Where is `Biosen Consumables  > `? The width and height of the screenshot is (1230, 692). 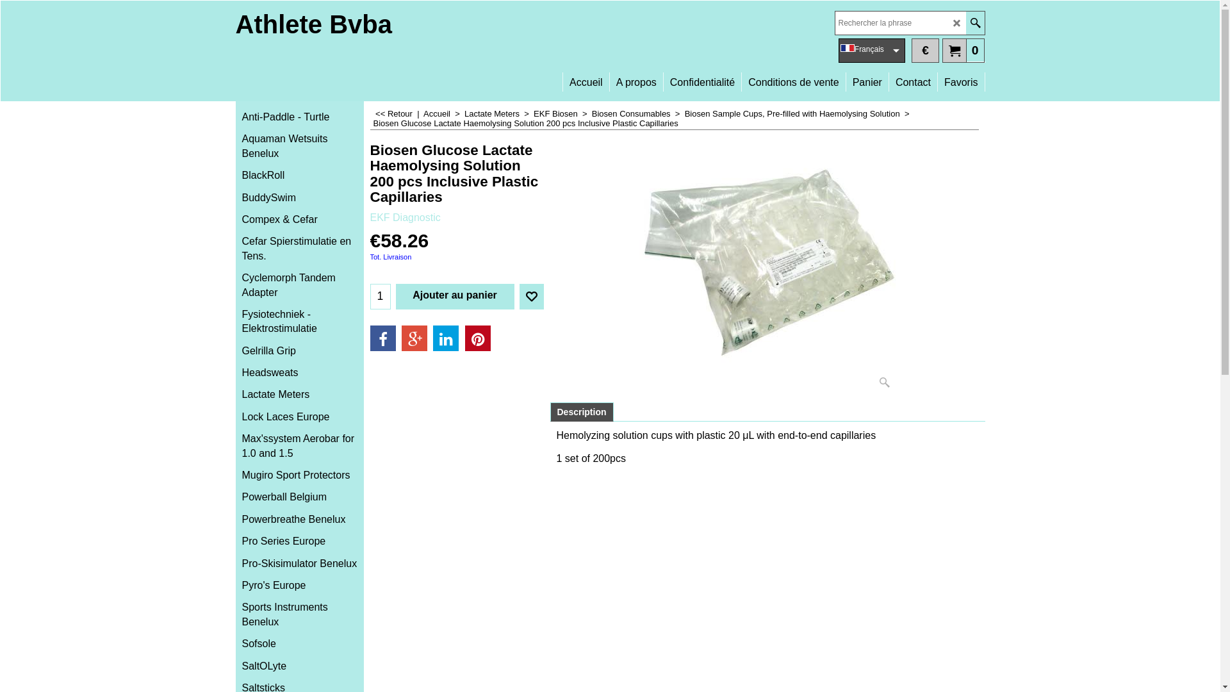
Biosen Consumables  >  is located at coordinates (638, 114).